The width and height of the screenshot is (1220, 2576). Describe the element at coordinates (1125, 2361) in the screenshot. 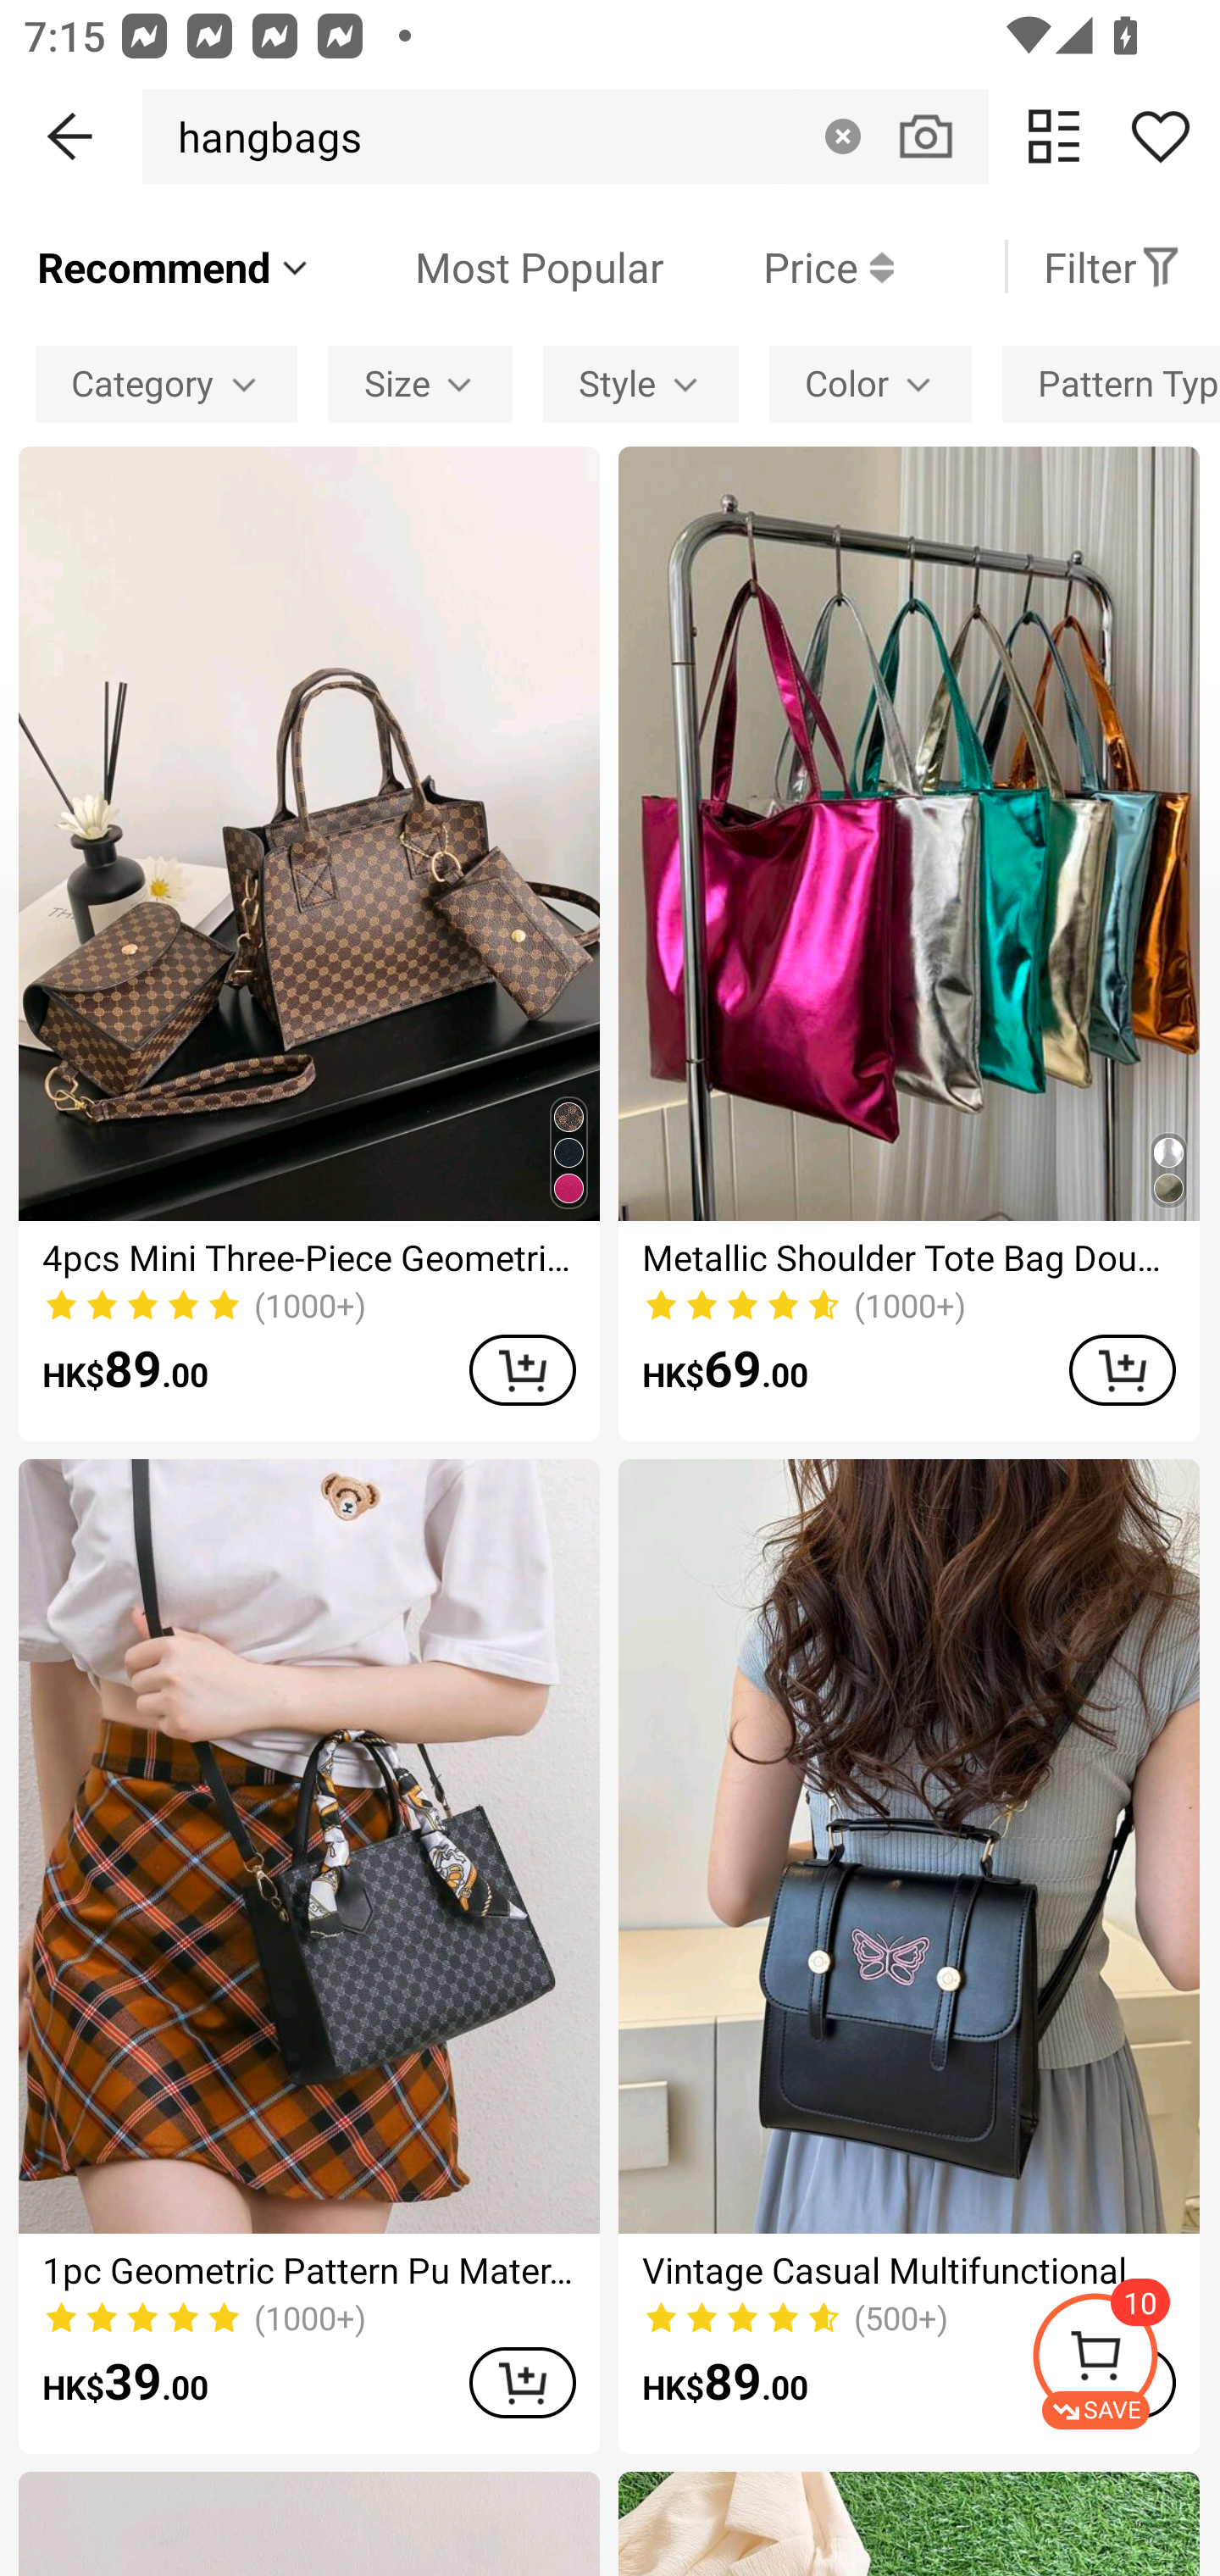

I see `SAVE` at that location.